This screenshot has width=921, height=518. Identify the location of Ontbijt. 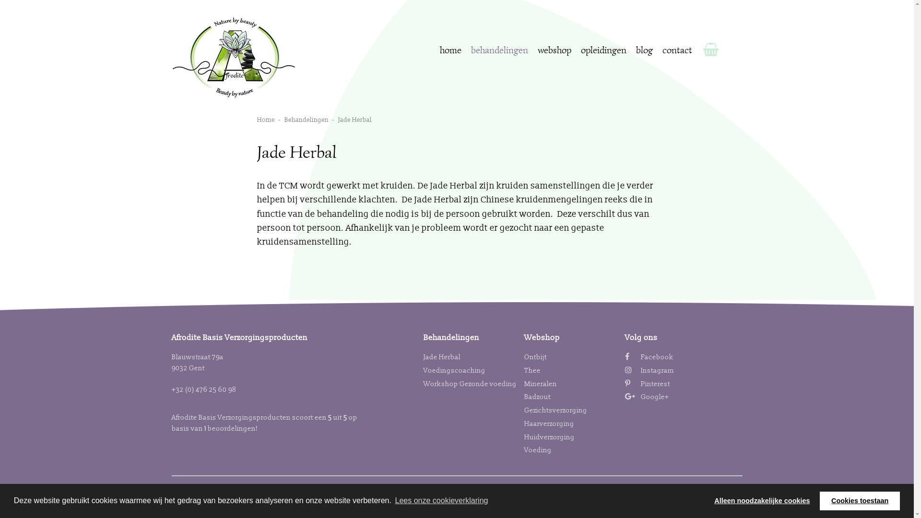
(535, 357).